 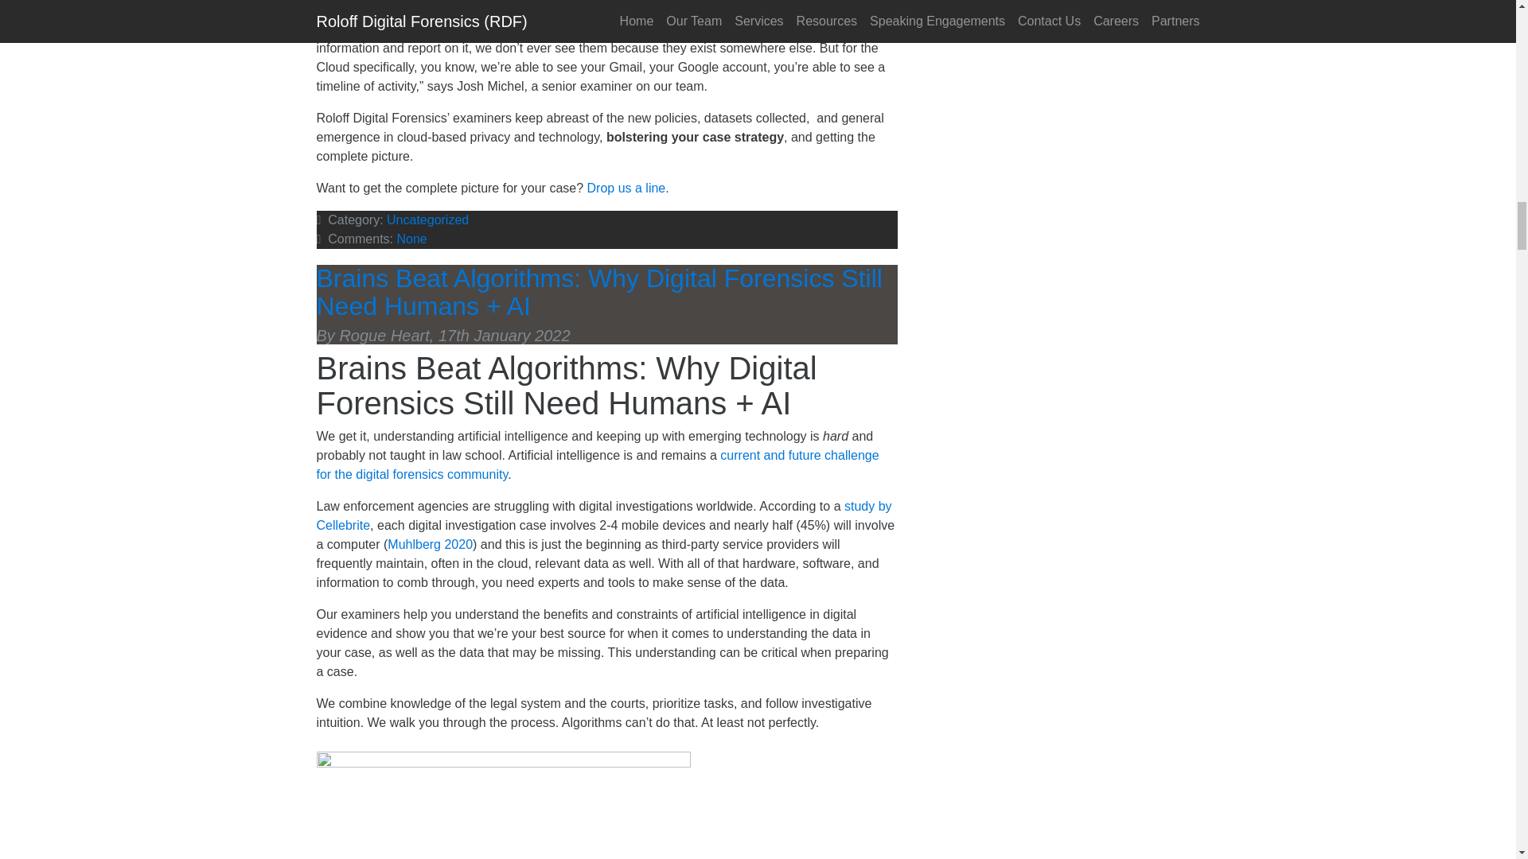 I want to click on study by Cellebrite, so click(x=604, y=515).